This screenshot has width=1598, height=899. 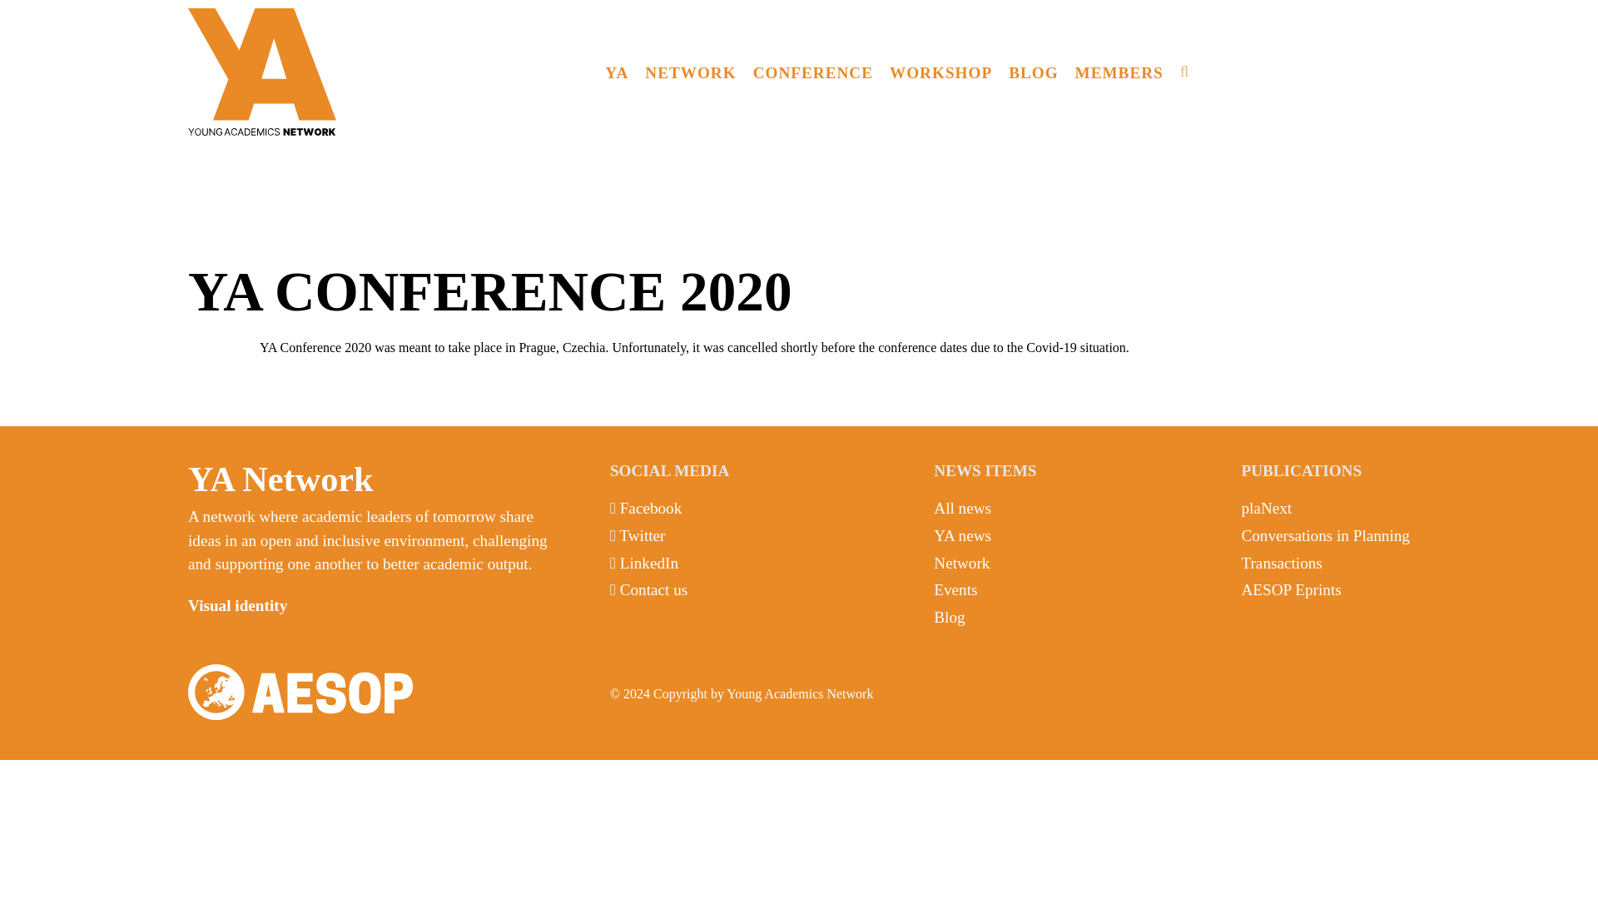 I want to click on YA, so click(x=616, y=72).